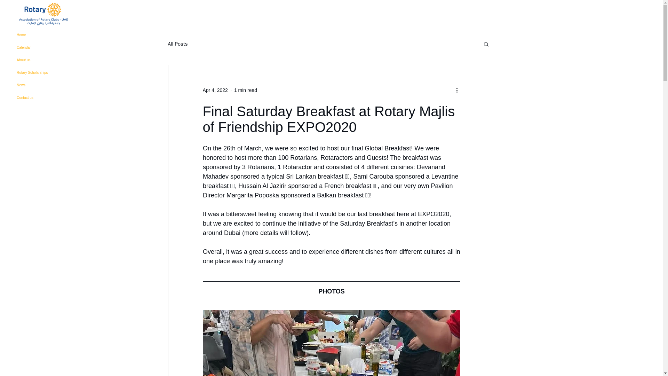  What do you see at coordinates (50, 98) in the screenshot?
I see `Contact us` at bounding box center [50, 98].